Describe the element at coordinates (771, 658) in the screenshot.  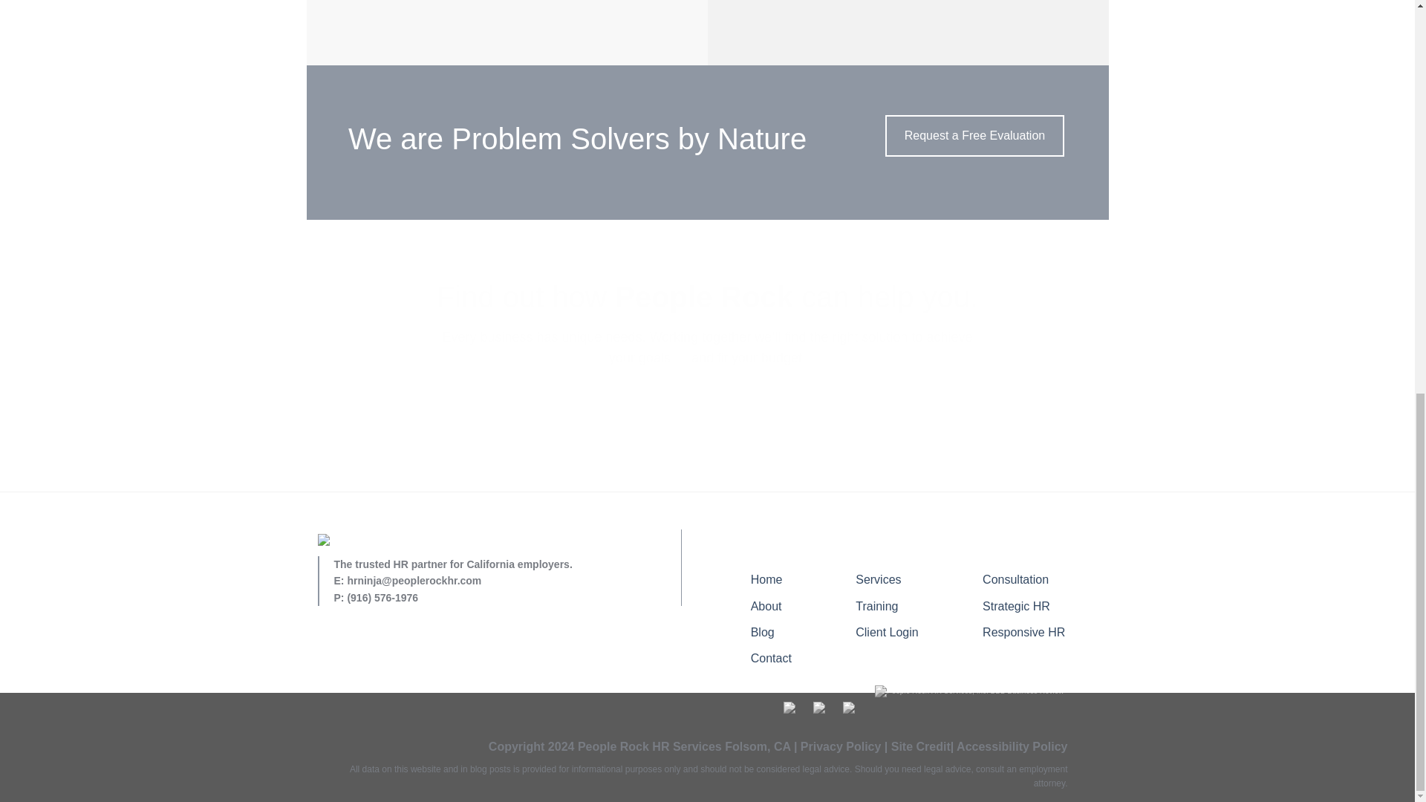
I see `Contact` at that location.